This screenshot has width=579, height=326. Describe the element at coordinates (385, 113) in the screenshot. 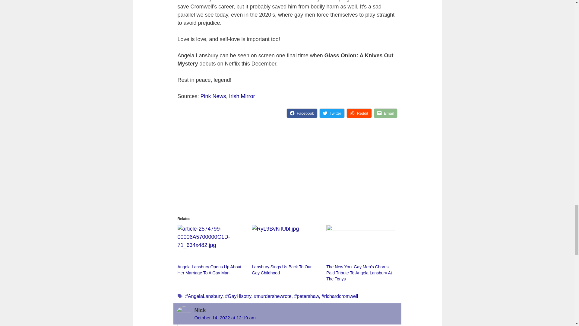

I see `Click to email a link to a friend` at that location.